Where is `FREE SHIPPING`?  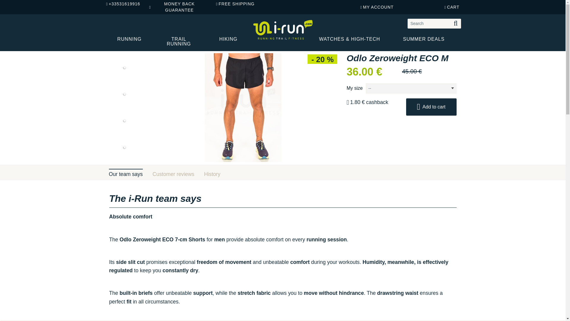
FREE SHIPPING is located at coordinates (240, 4).